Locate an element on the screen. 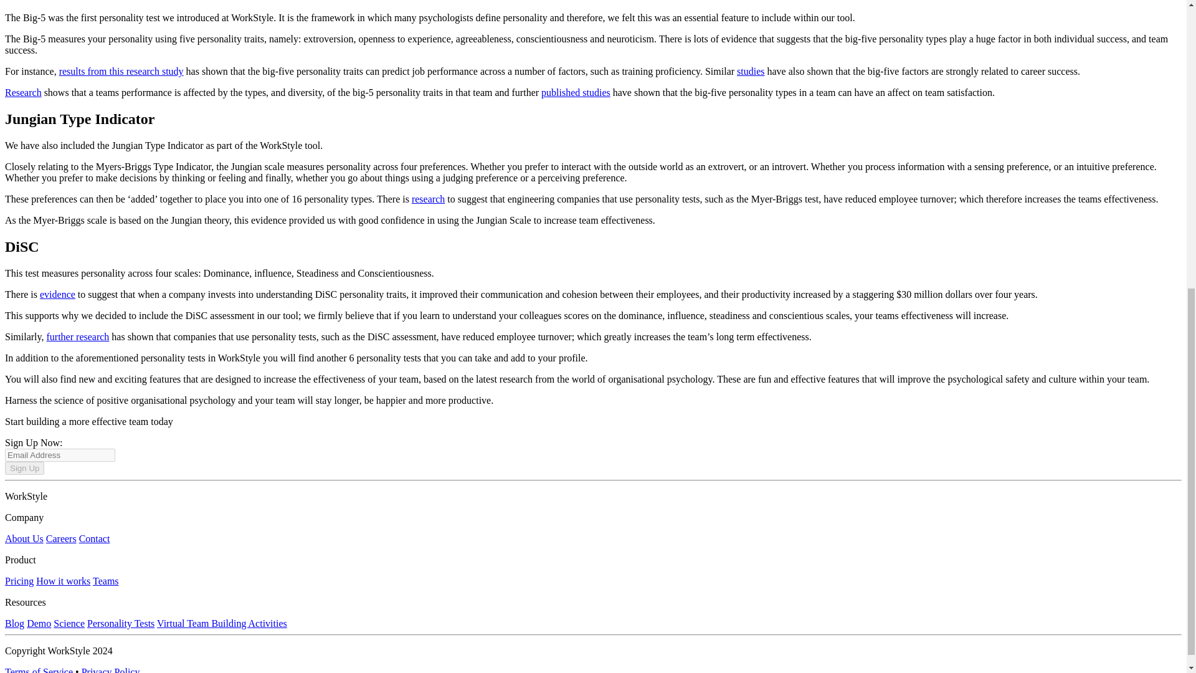 The height and width of the screenshot is (673, 1196). Pricing is located at coordinates (19, 581).